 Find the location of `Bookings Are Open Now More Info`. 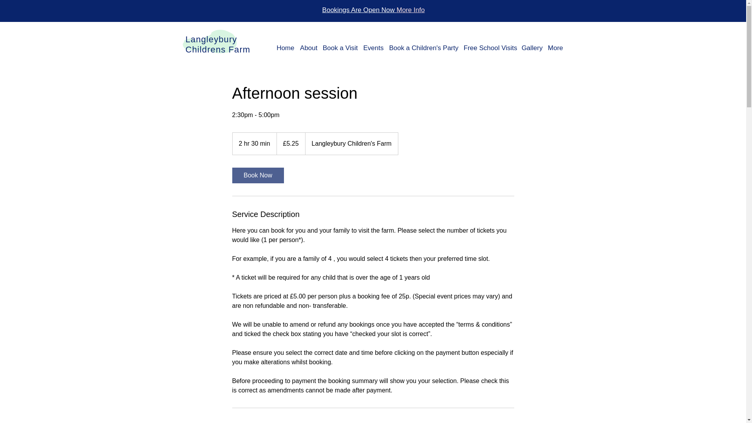

Bookings Are Open Now More Info is located at coordinates (374, 10).